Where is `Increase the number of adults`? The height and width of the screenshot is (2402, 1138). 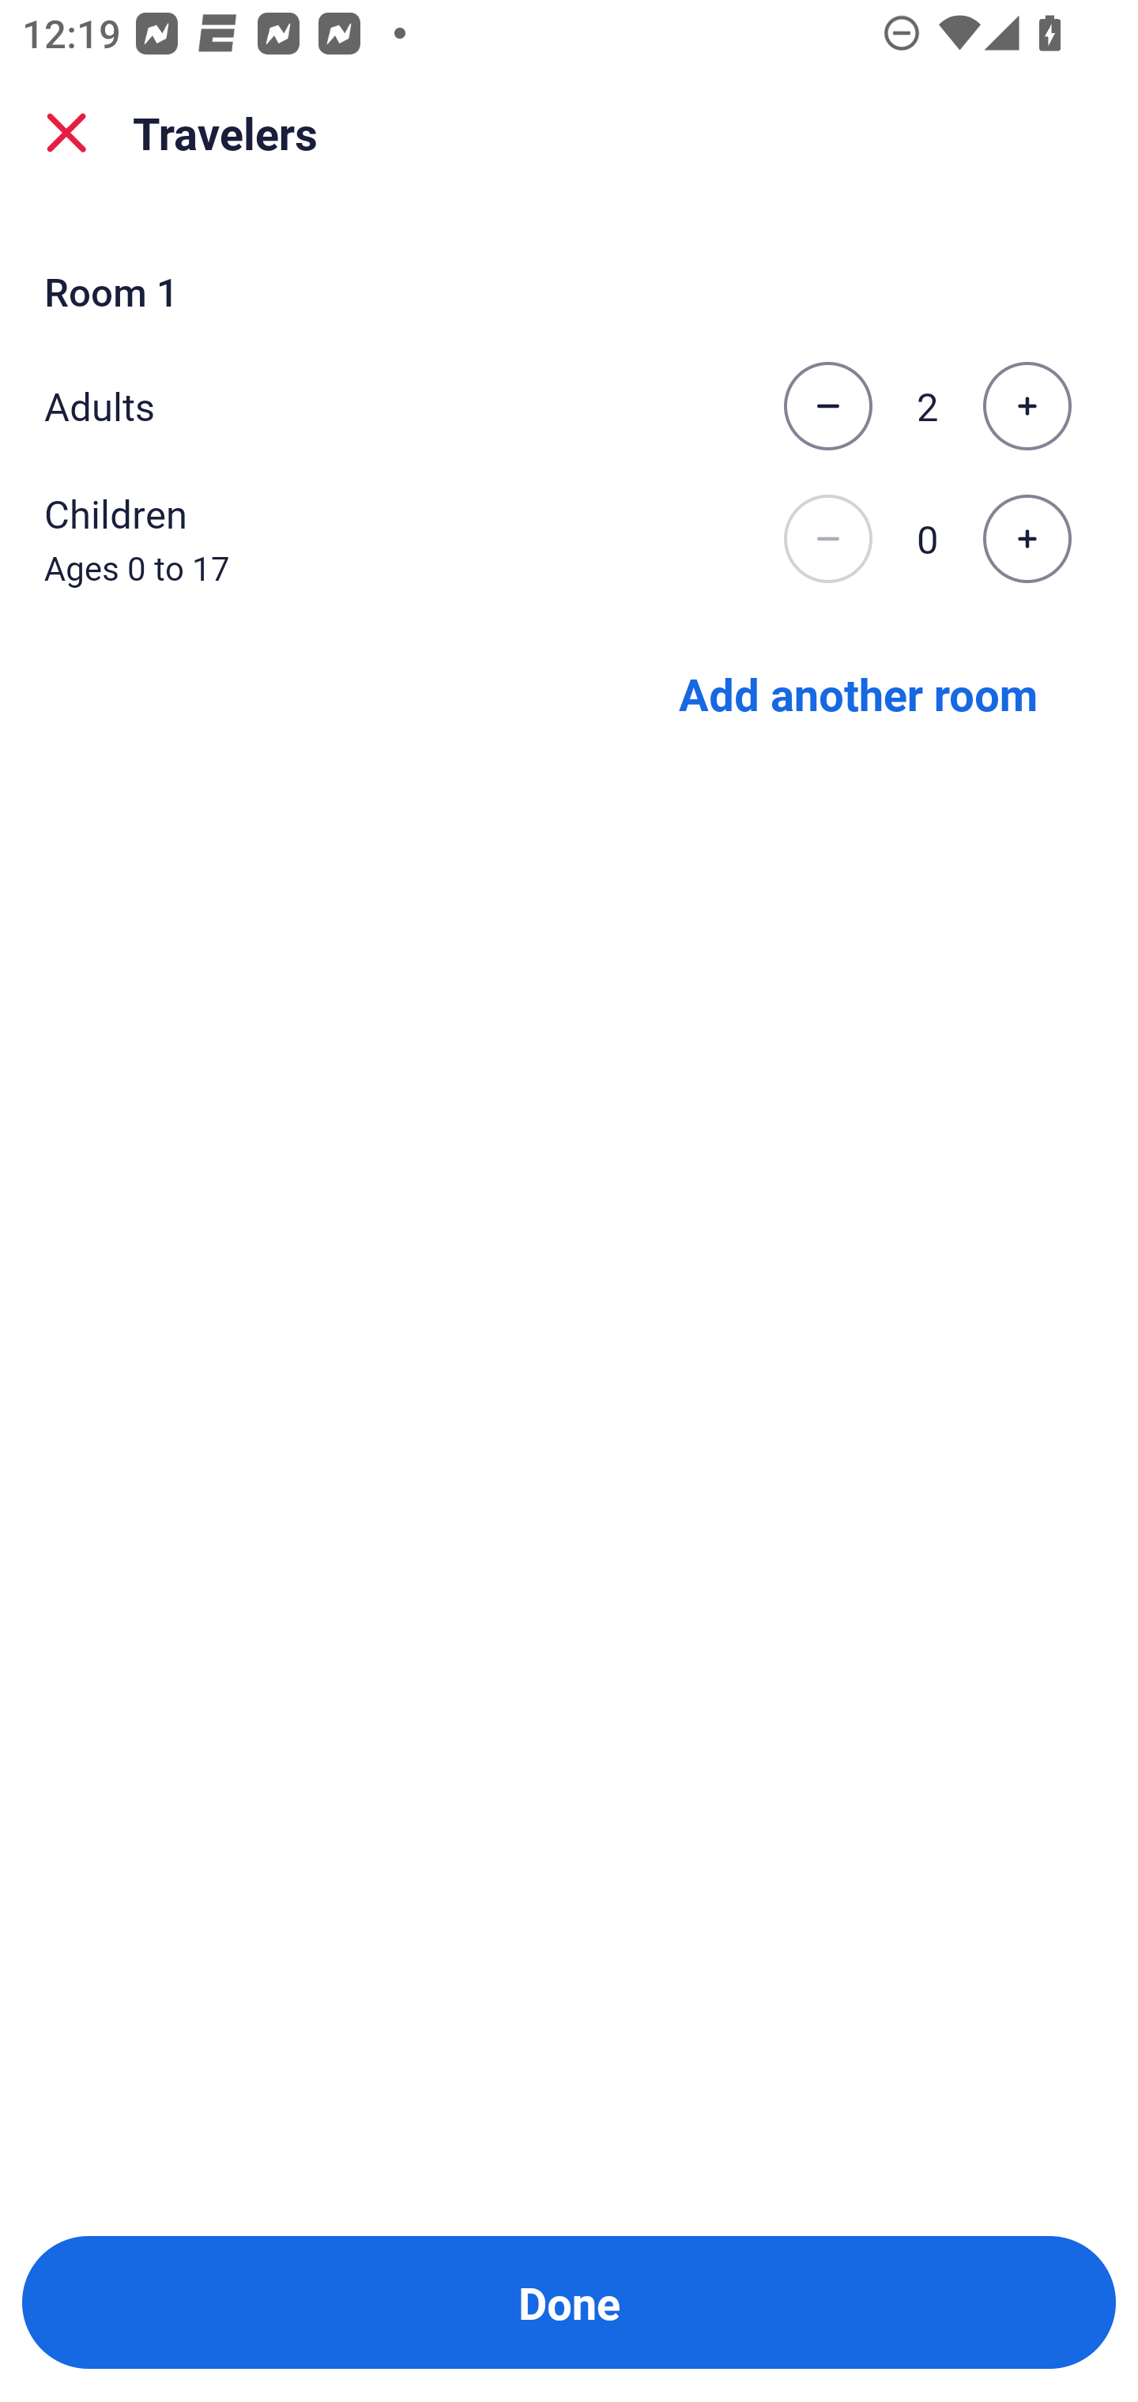 Increase the number of adults is located at coordinates (1027, 405).